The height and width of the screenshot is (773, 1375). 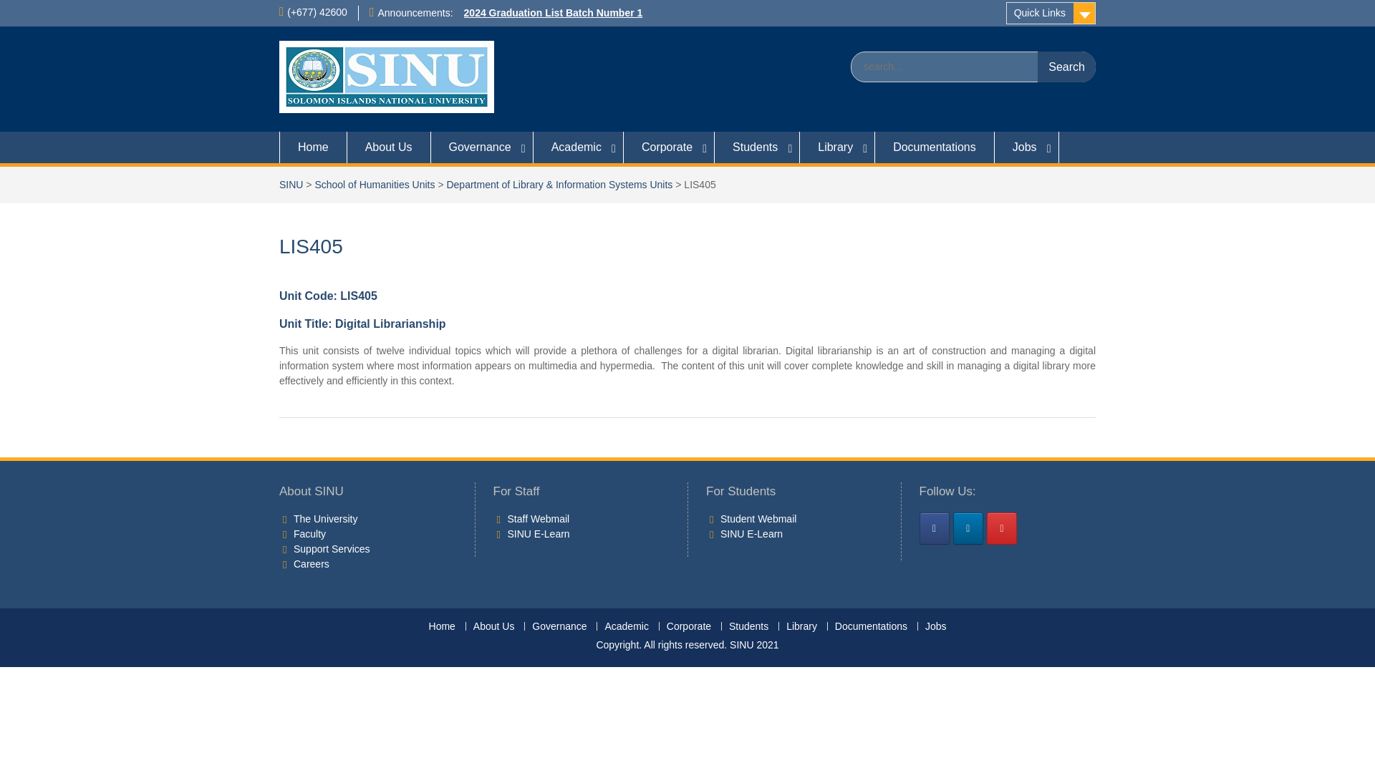 What do you see at coordinates (390, 147) in the screenshot?
I see `About Us` at bounding box center [390, 147].